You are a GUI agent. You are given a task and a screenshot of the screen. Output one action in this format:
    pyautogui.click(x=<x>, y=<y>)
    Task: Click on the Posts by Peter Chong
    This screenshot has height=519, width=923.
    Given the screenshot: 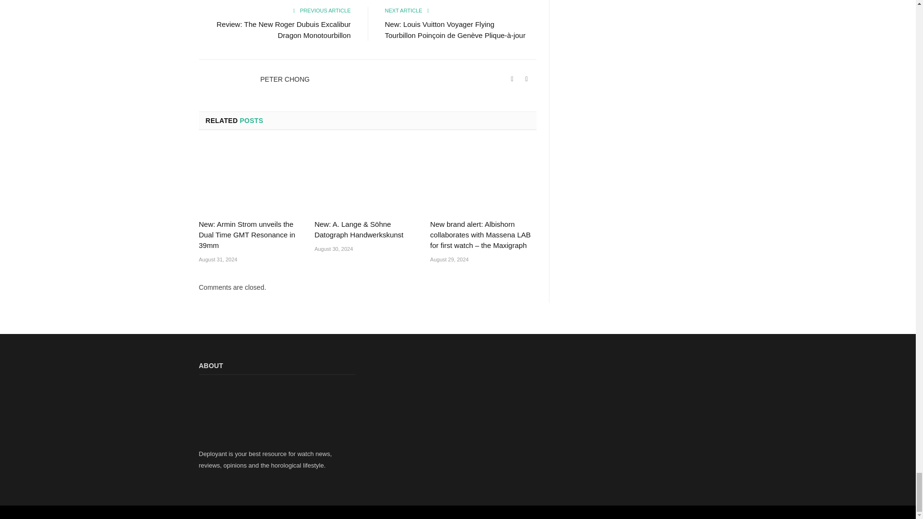 What is the action you would take?
    pyautogui.click(x=285, y=79)
    